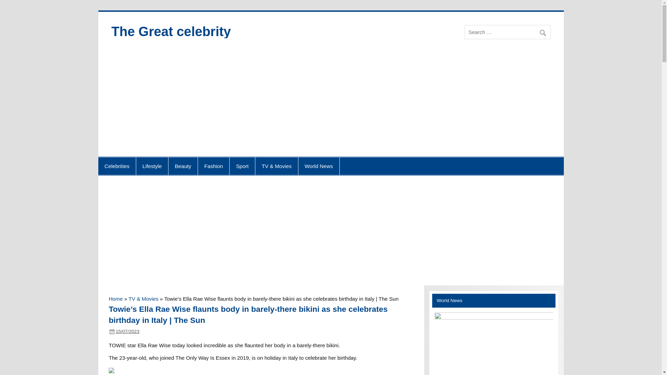 The image size is (667, 375). Describe the element at coordinates (152, 166) in the screenshot. I see `Lifestyle` at that location.